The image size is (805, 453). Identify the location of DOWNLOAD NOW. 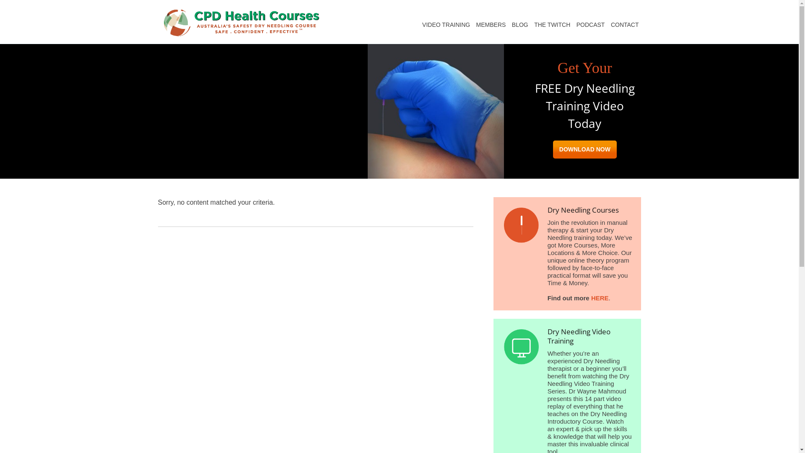
(585, 149).